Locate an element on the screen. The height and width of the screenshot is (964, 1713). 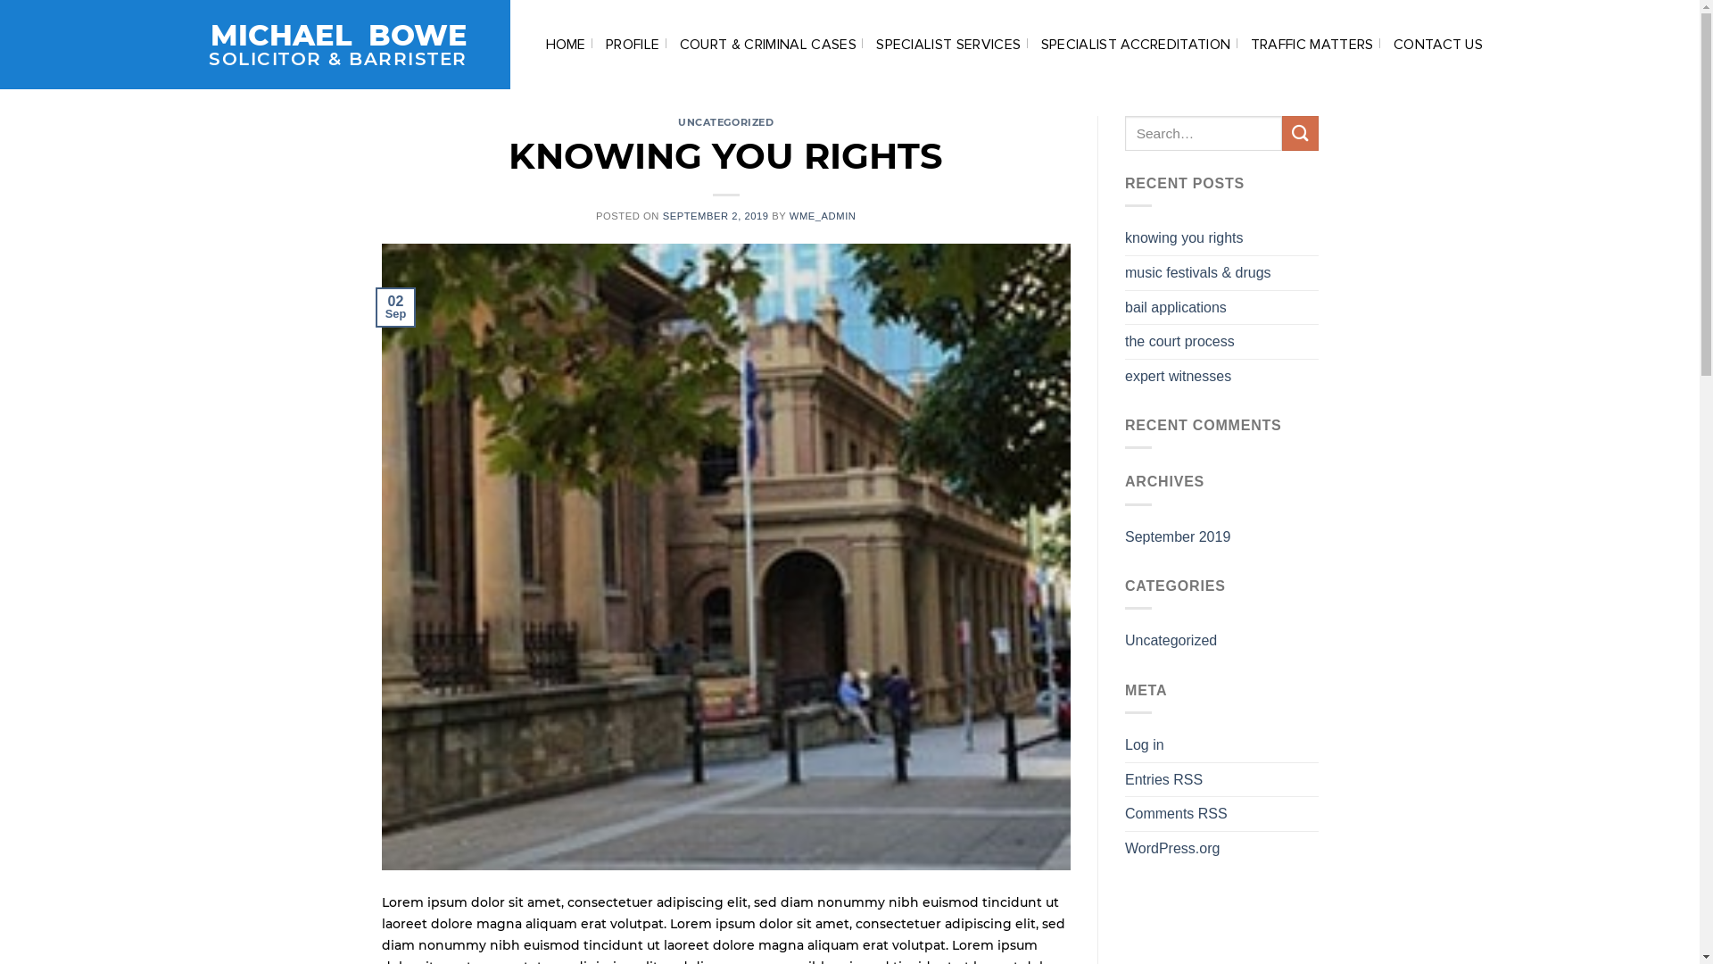
UNCATEGORIZED is located at coordinates (726, 122).